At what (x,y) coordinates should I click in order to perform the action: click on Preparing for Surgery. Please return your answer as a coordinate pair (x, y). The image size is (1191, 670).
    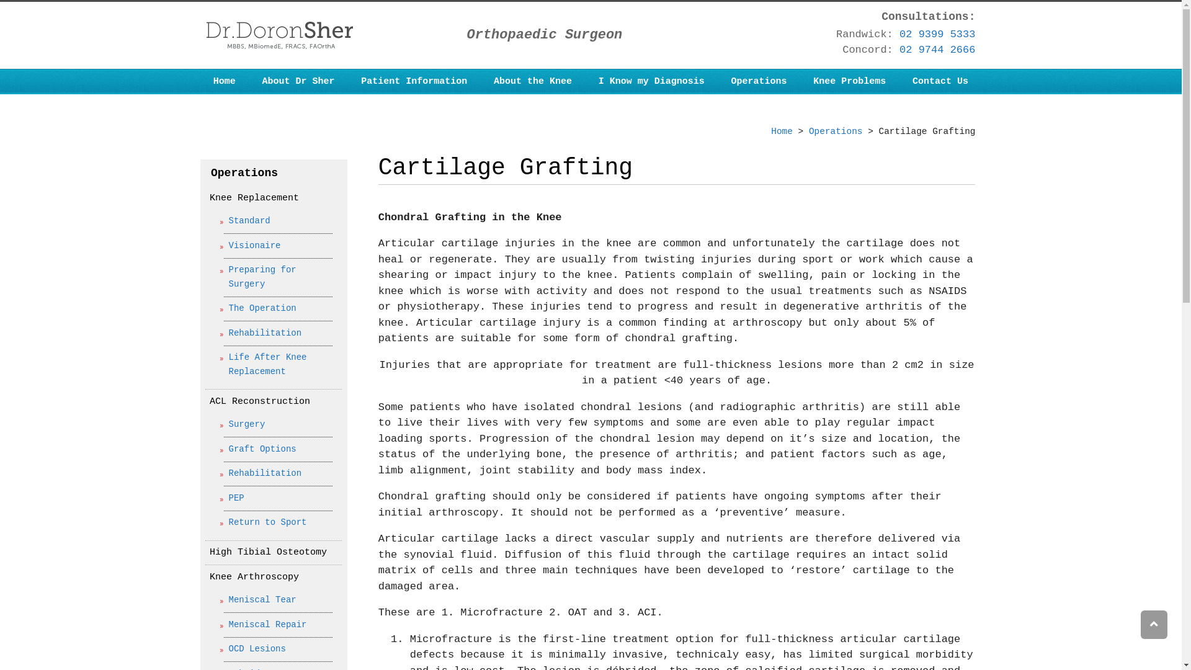
    Looking at the image, I should click on (258, 277).